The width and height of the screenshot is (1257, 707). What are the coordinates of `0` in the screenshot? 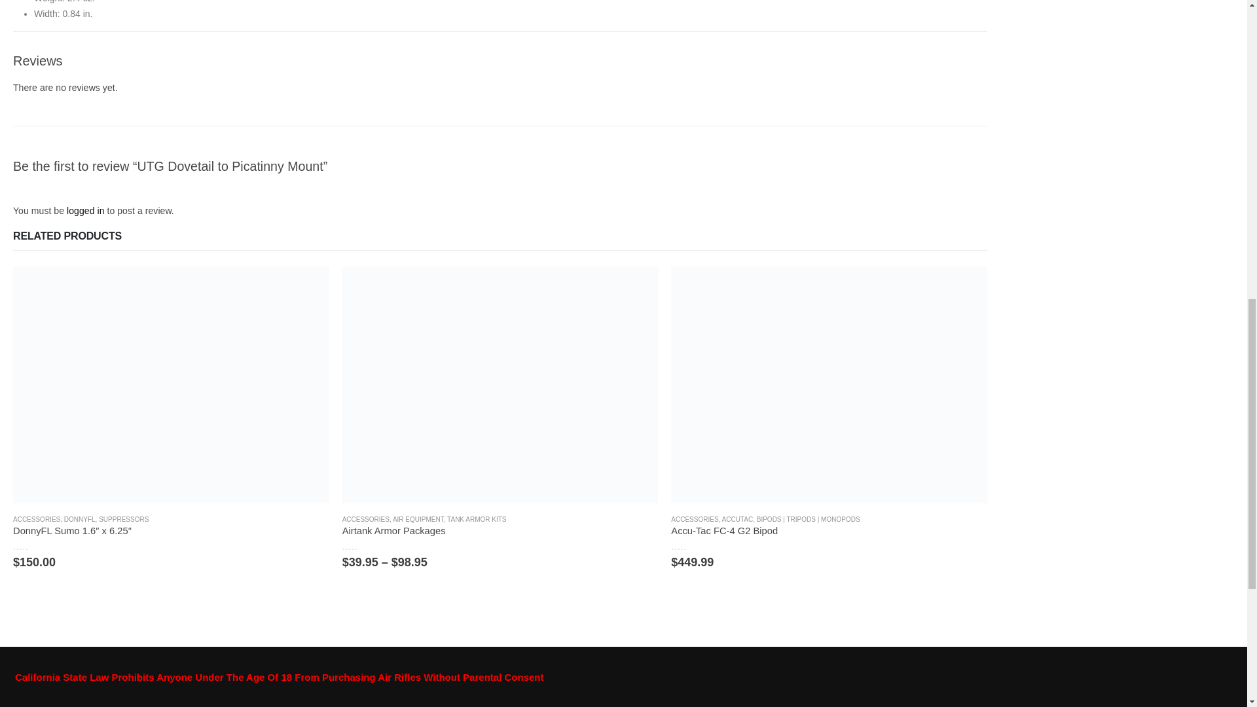 It's located at (693, 546).